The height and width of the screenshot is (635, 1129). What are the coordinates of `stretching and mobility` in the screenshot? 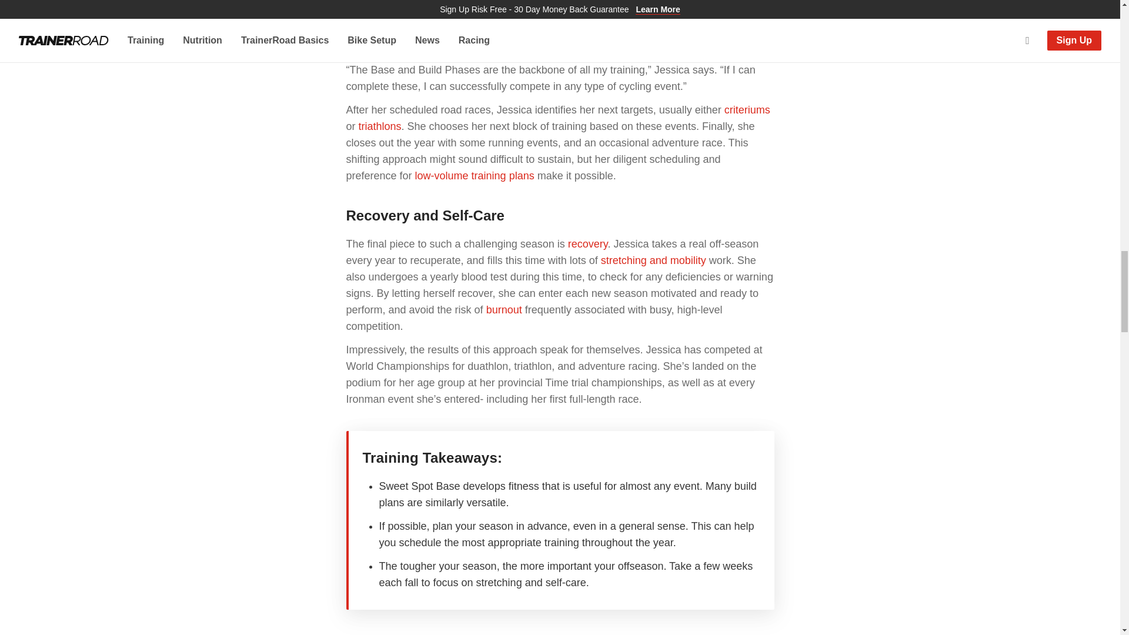 It's located at (653, 260).